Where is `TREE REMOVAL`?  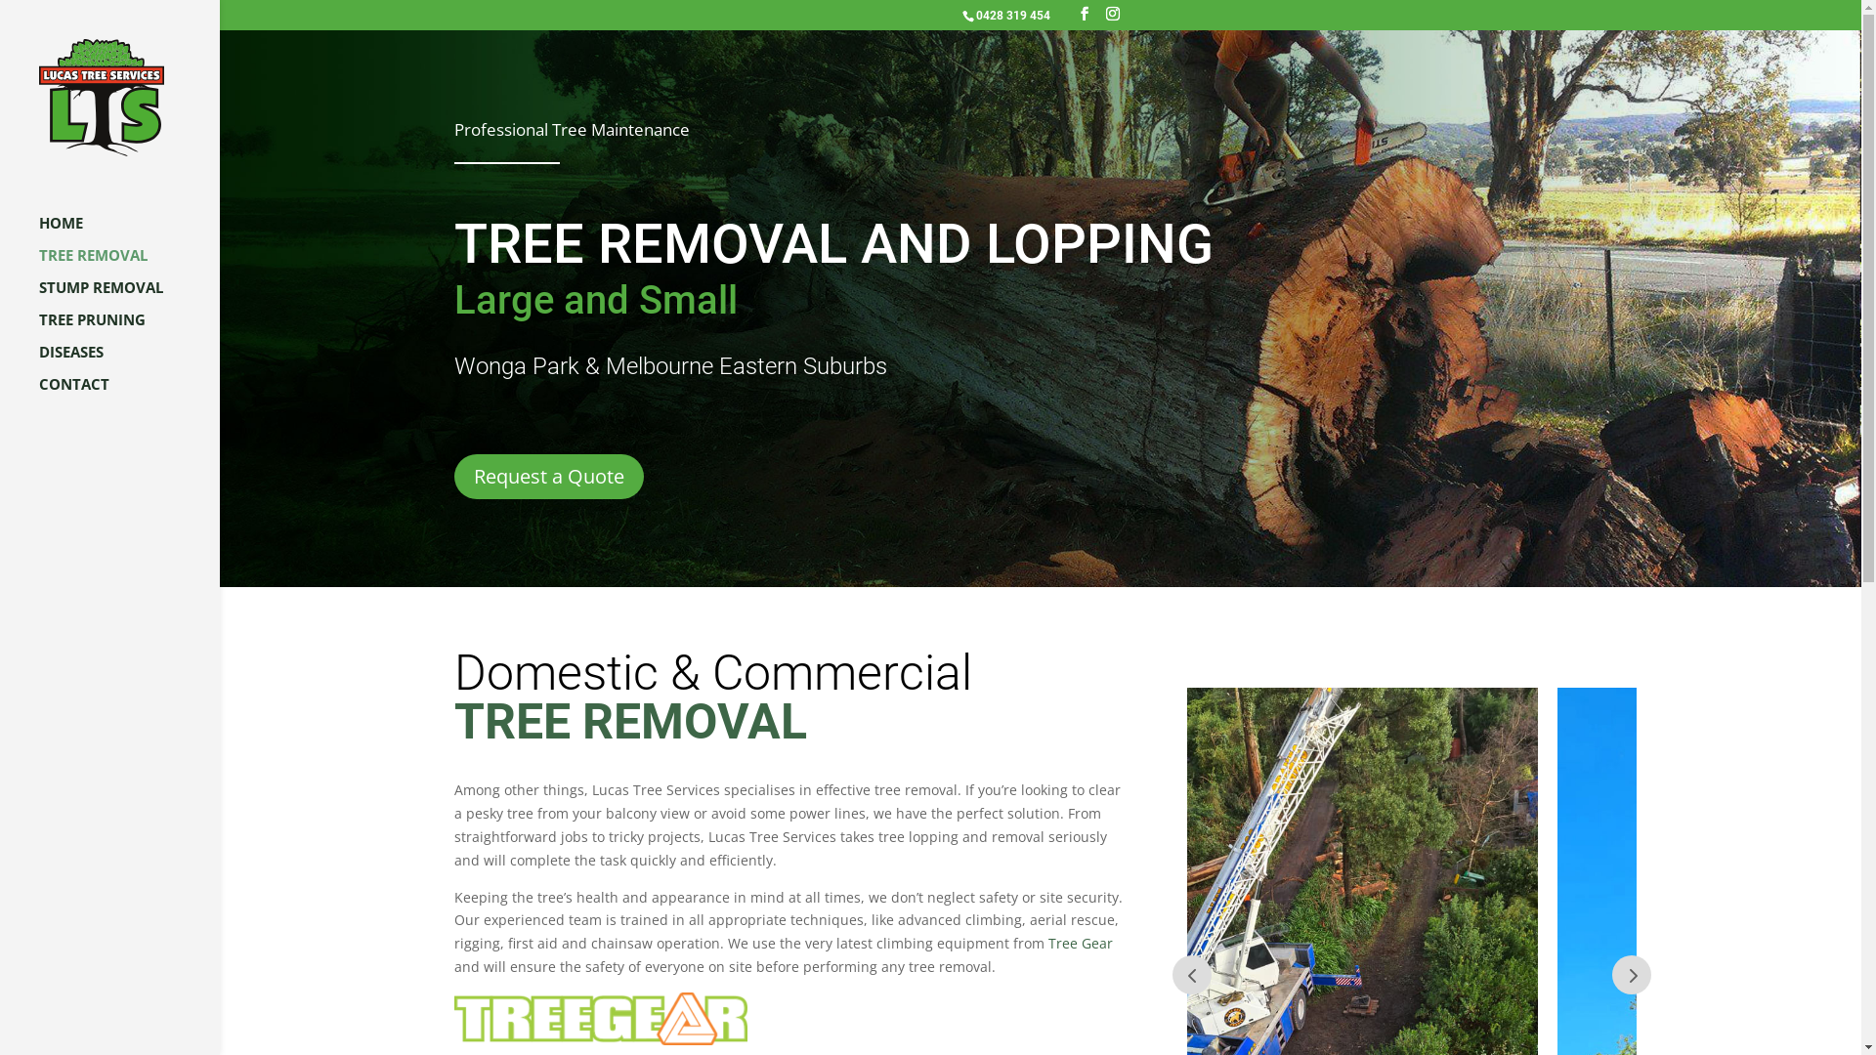
TREE REMOVAL is located at coordinates (129, 264).